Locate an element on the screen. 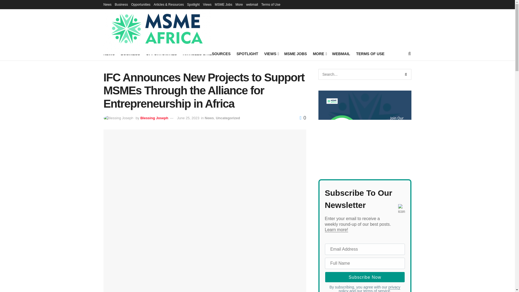 This screenshot has height=292, width=519. VIEWS is located at coordinates (271, 54).